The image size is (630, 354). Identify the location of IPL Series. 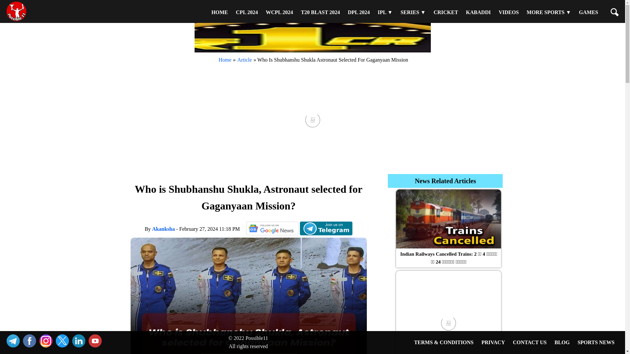
(385, 12).